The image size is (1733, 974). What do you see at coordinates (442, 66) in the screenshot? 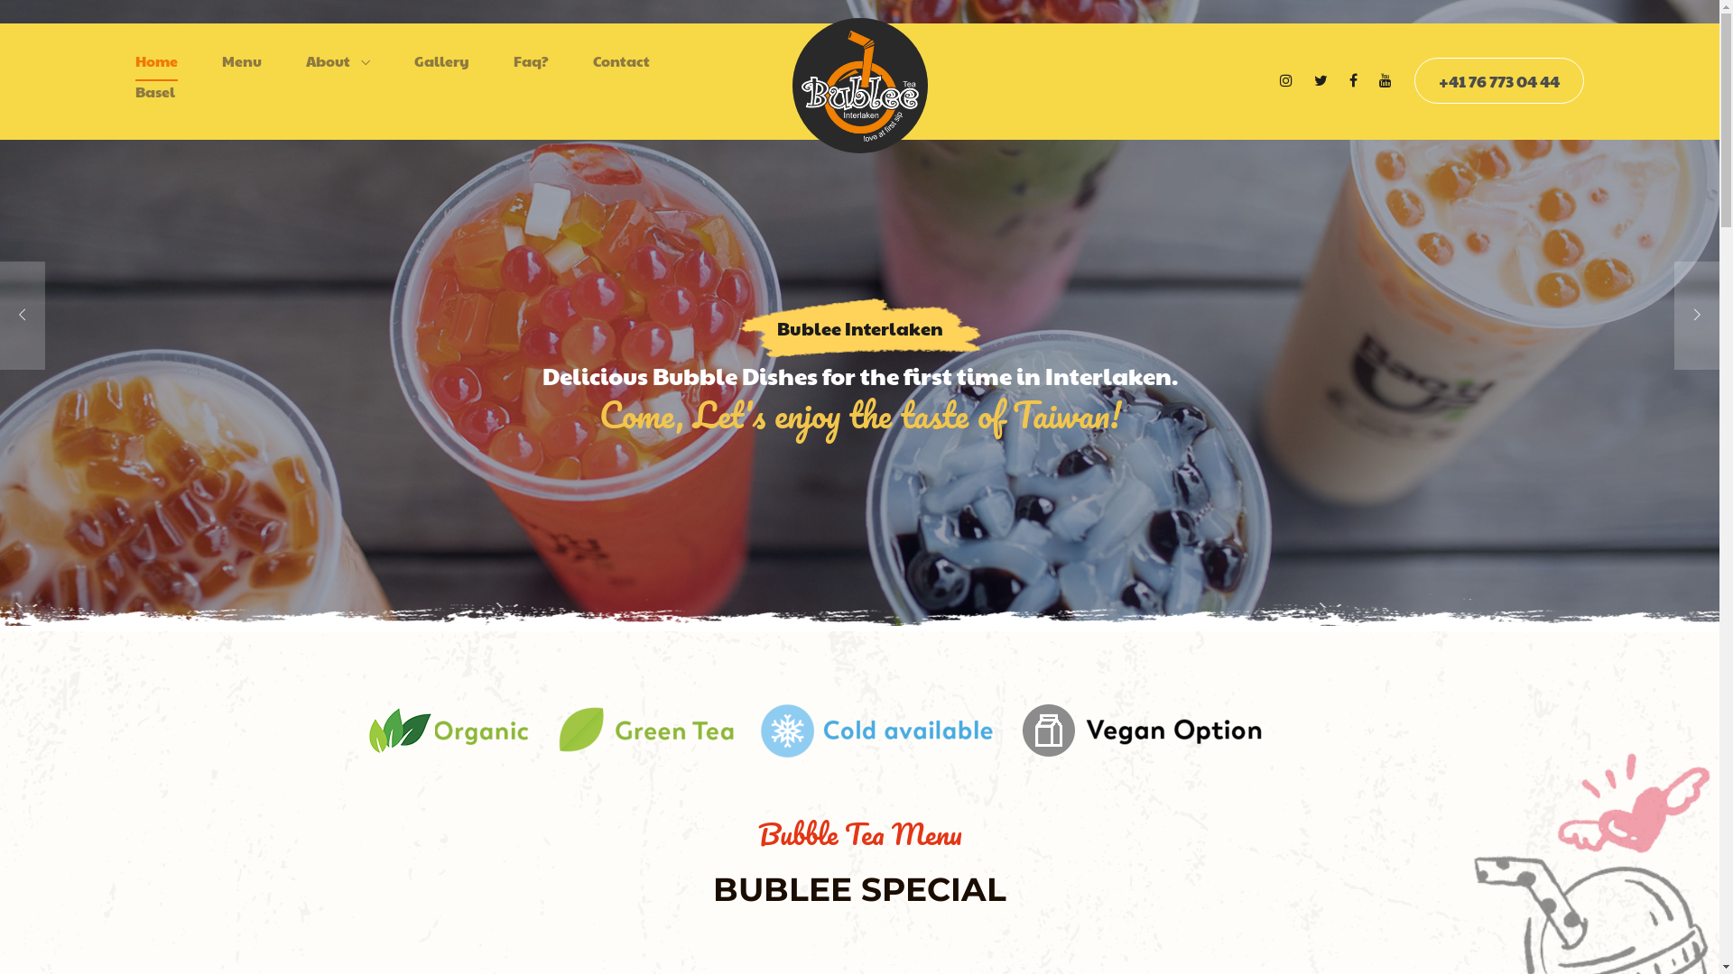
I see `Gallery` at bounding box center [442, 66].